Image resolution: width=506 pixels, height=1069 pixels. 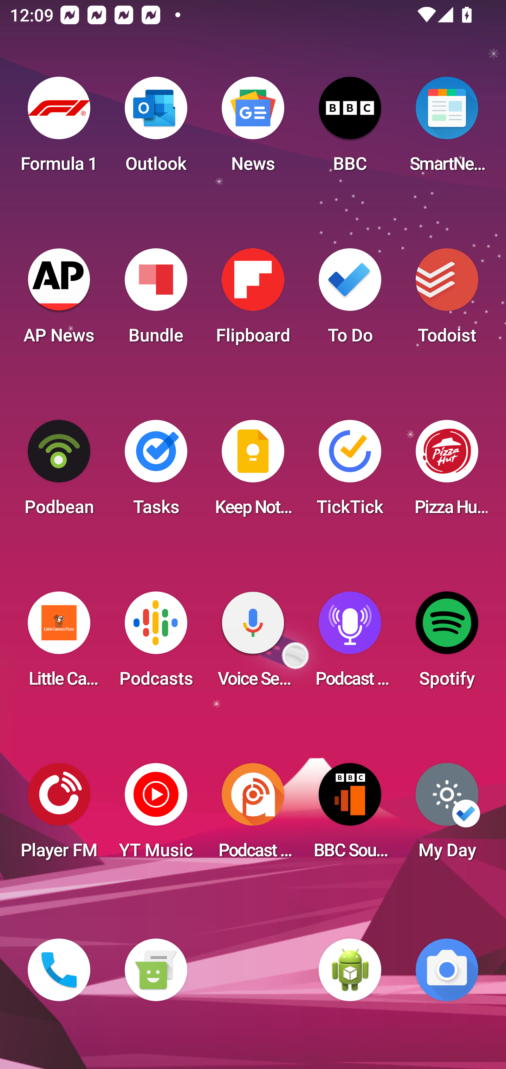 I want to click on News, so click(x=253, y=129).